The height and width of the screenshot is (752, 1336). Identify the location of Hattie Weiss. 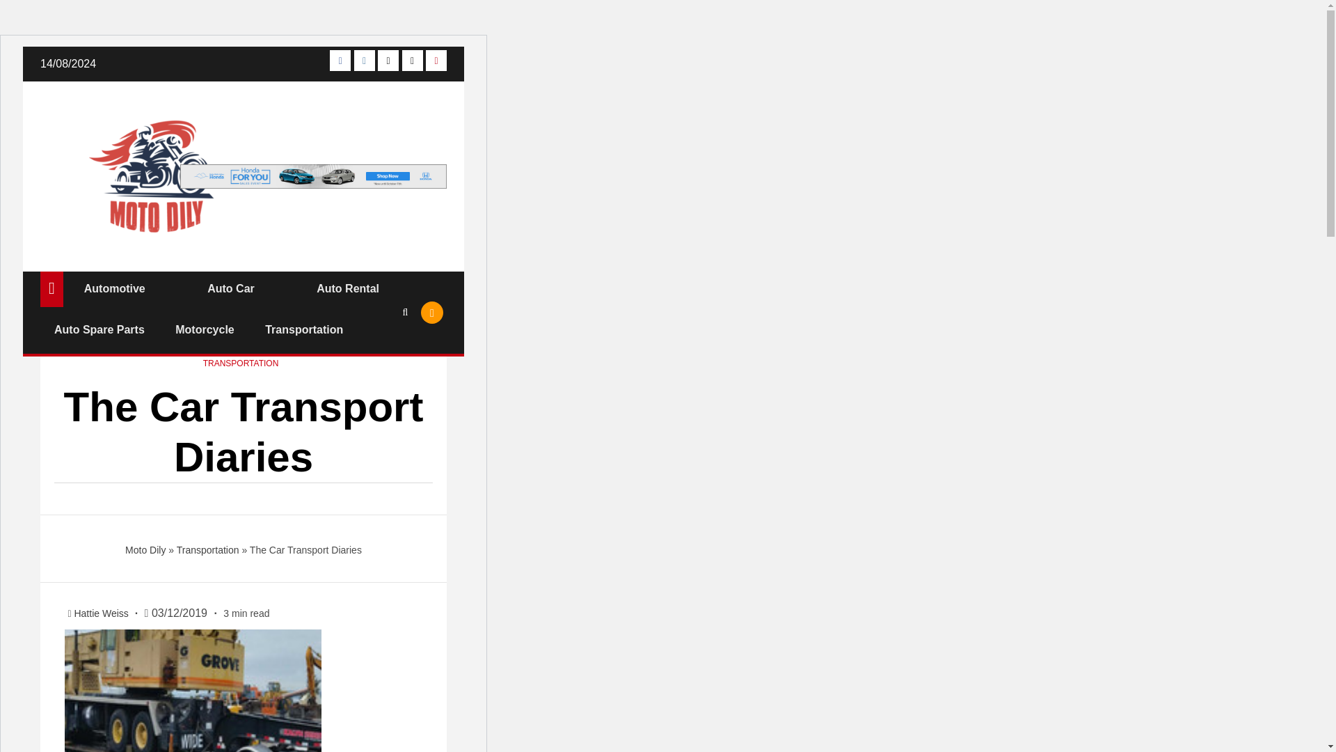
(102, 613).